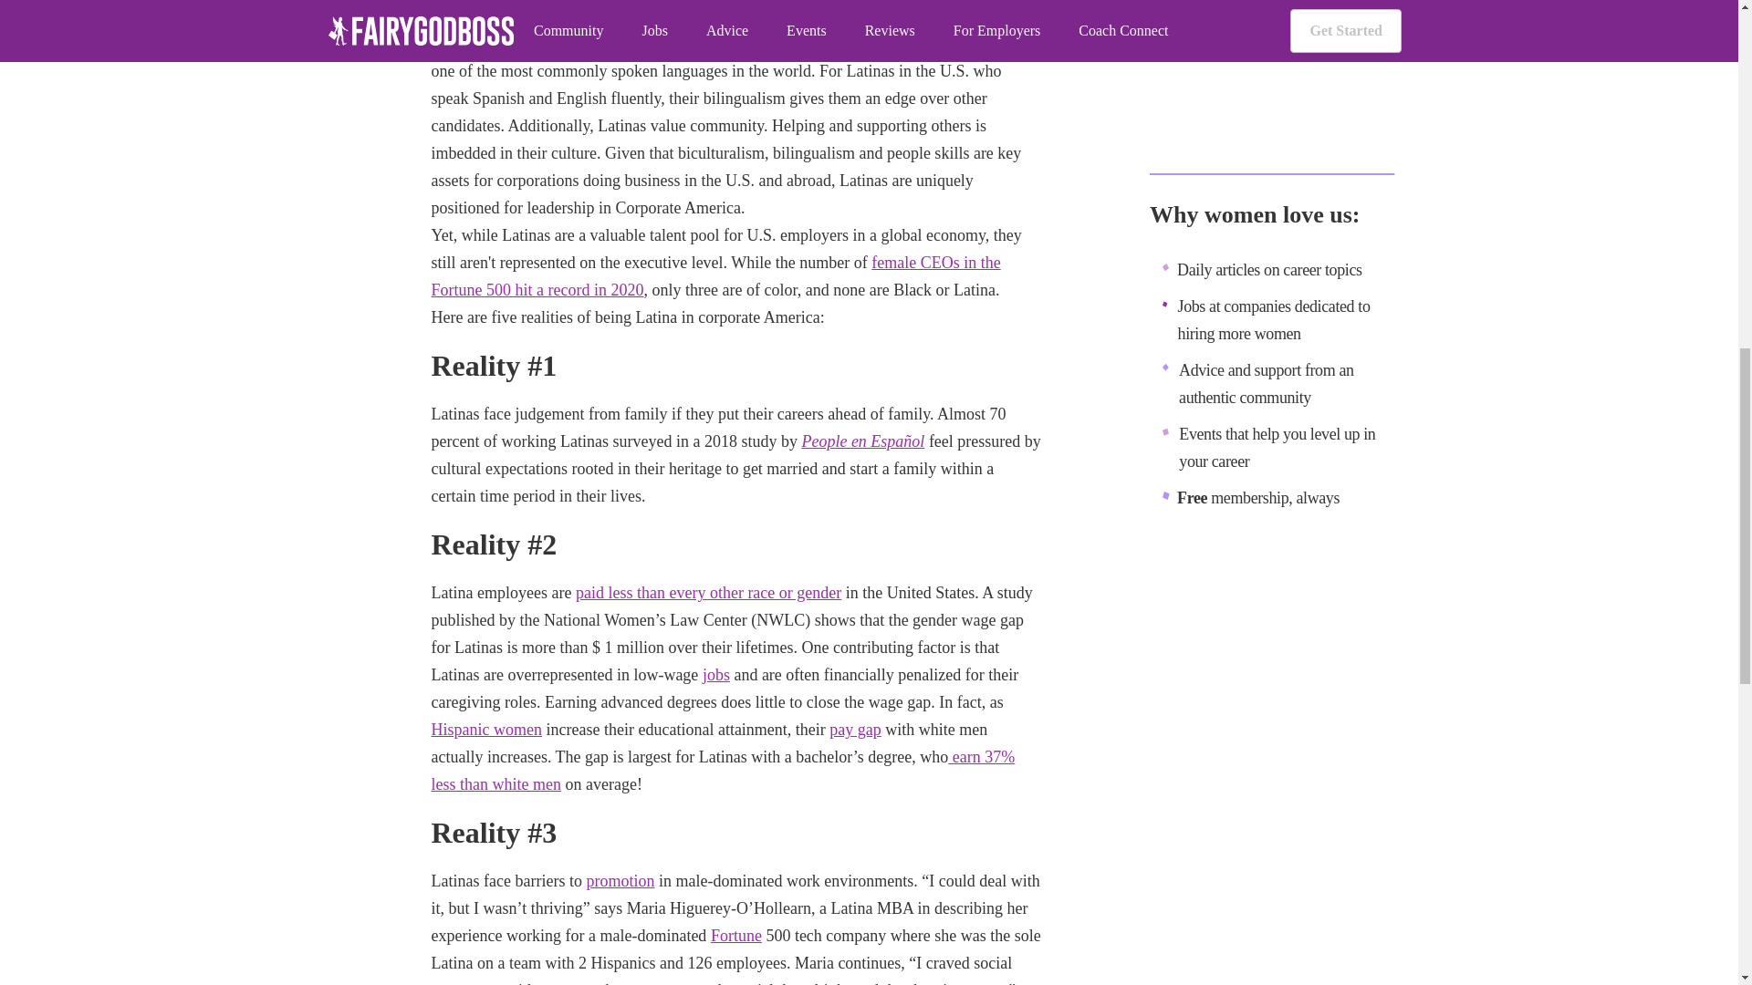 This screenshot has height=985, width=1752. Describe the element at coordinates (619, 881) in the screenshot. I see `promotion` at that location.